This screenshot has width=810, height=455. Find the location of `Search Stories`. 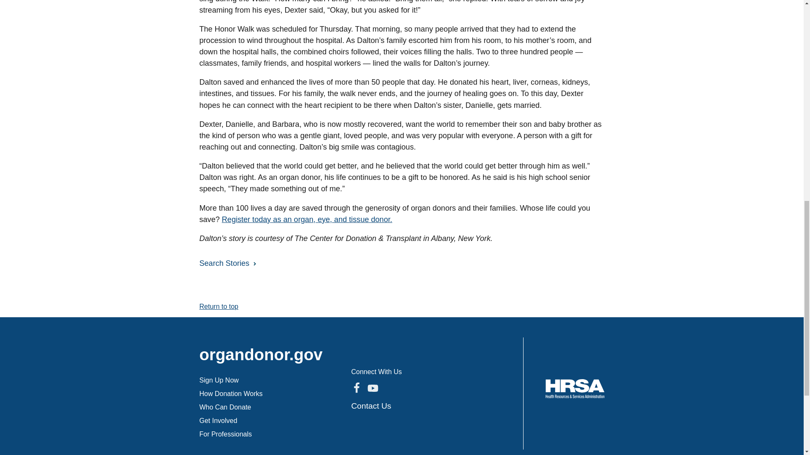

Search Stories is located at coordinates (226, 263).